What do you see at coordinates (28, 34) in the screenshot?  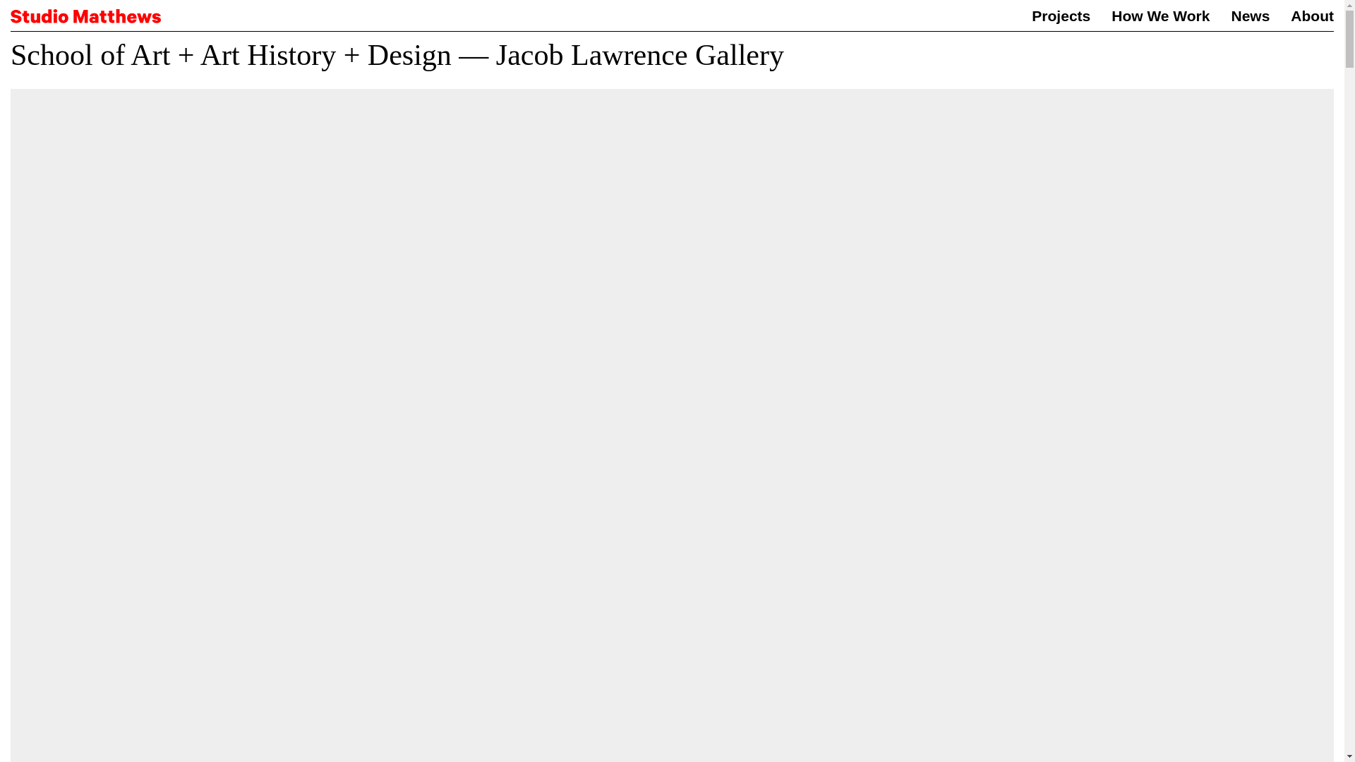 I see `Skip to Search Form` at bounding box center [28, 34].